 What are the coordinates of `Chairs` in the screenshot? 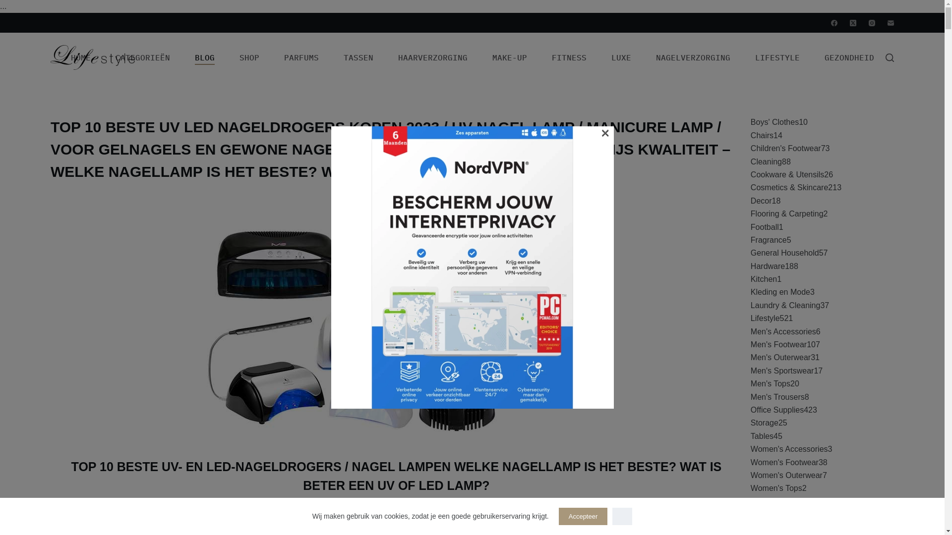 It's located at (762, 136).